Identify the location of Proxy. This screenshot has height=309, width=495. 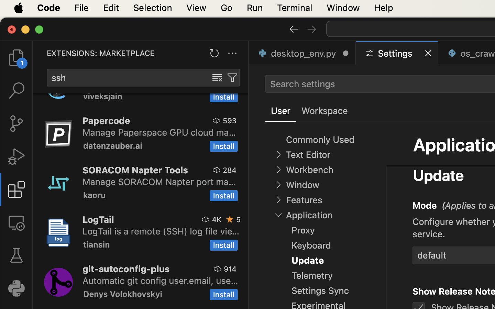
(303, 230).